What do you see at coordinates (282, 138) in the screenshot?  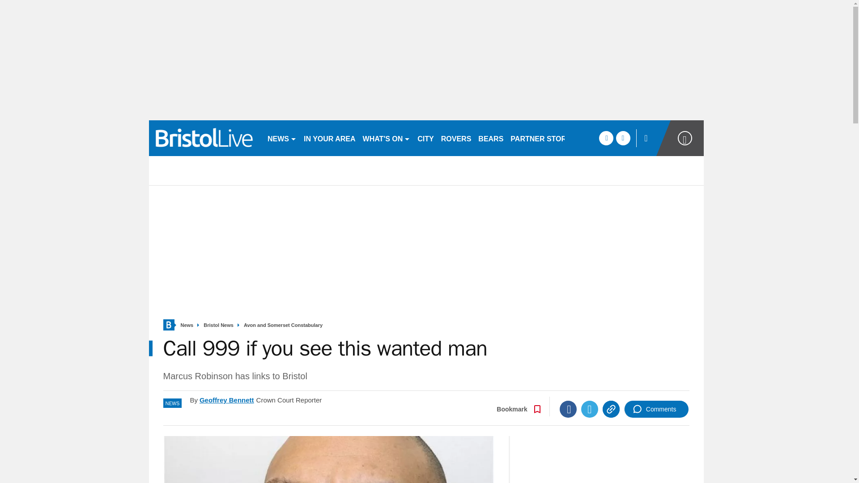 I see `NEWS` at bounding box center [282, 138].